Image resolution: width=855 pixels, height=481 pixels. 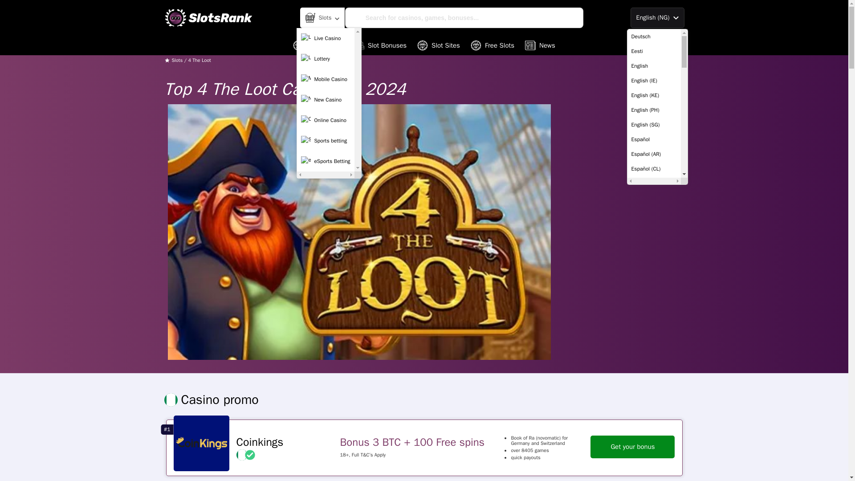 I want to click on Indonesia, so click(x=654, y=242).